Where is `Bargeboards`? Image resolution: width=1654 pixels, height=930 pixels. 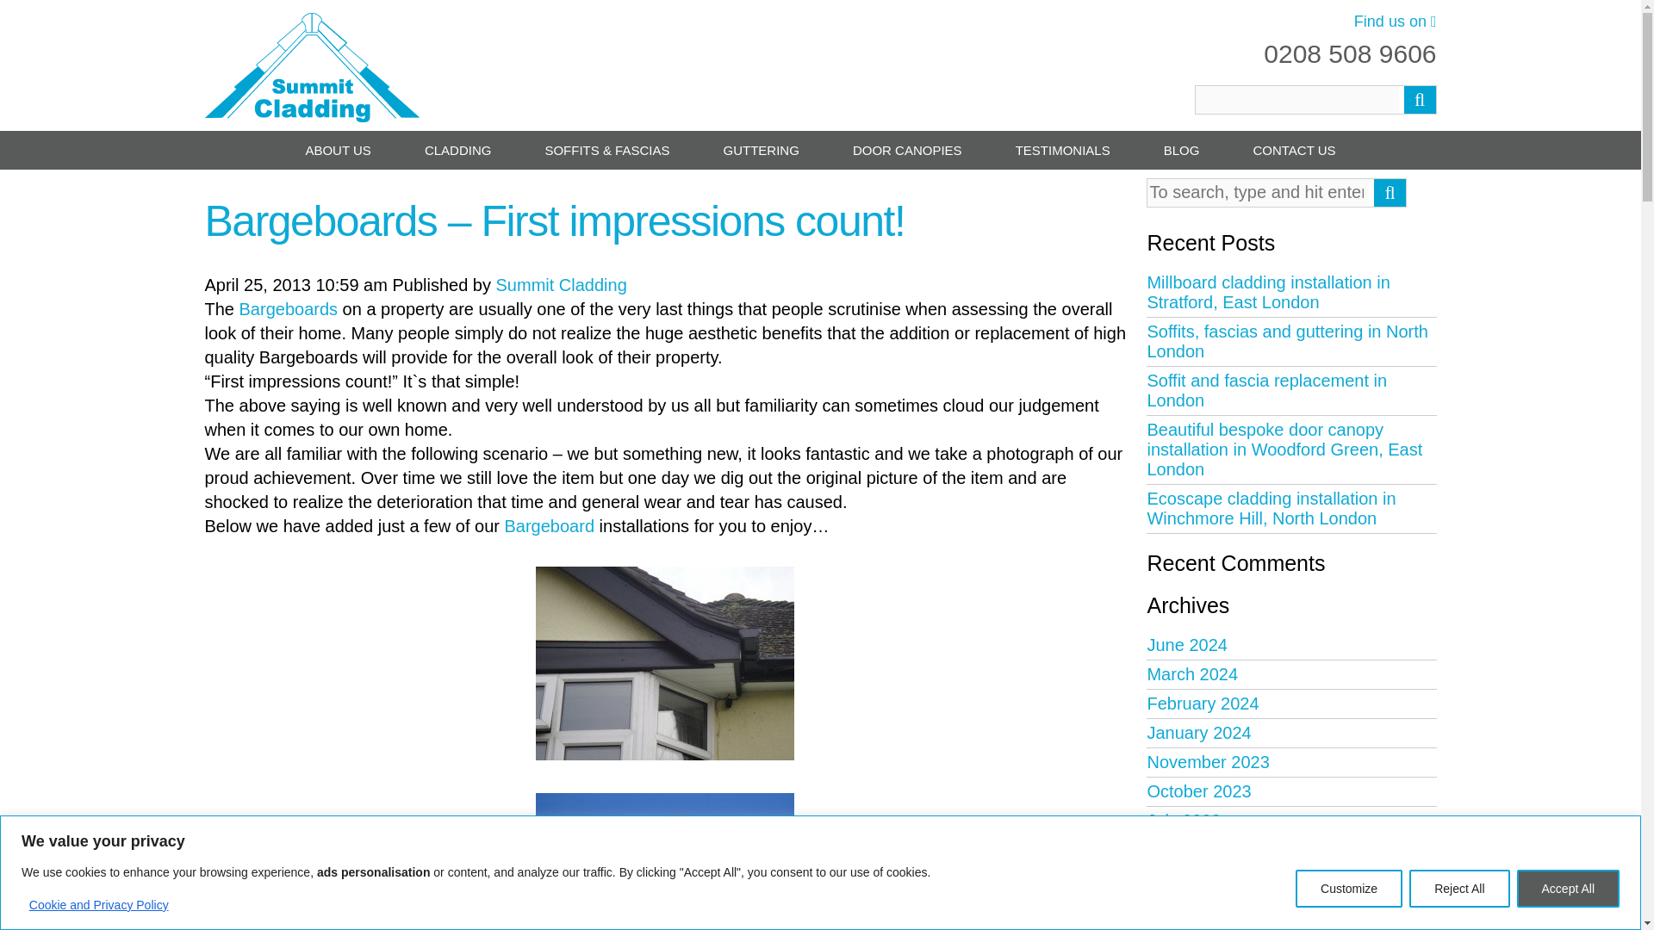 Bargeboards is located at coordinates (665, 663).